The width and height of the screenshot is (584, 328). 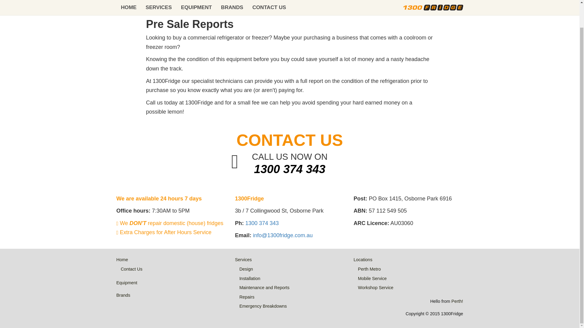 What do you see at coordinates (131, 269) in the screenshot?
I see `Contact Us` at bounding box center [131, 269].